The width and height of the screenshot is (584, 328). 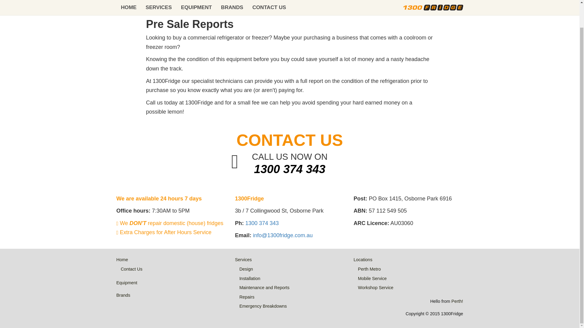 What do you see at coordinates (131, 269) in the screenshot?
I see `Contact Us` at bounding box center [131, 269].